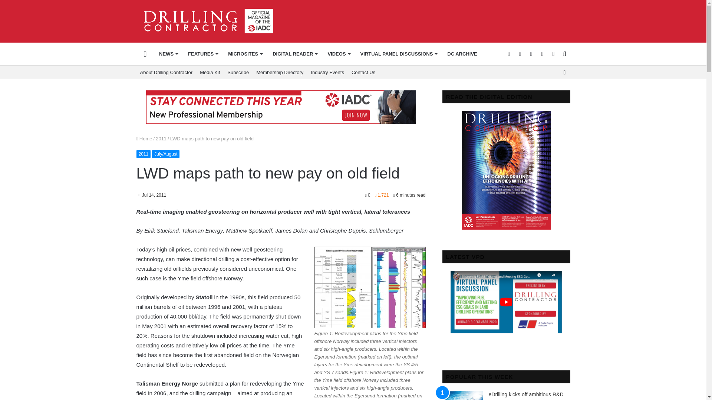 The image size is (712, 400). I want to click on Recent Drilling News, so click(506, 228).